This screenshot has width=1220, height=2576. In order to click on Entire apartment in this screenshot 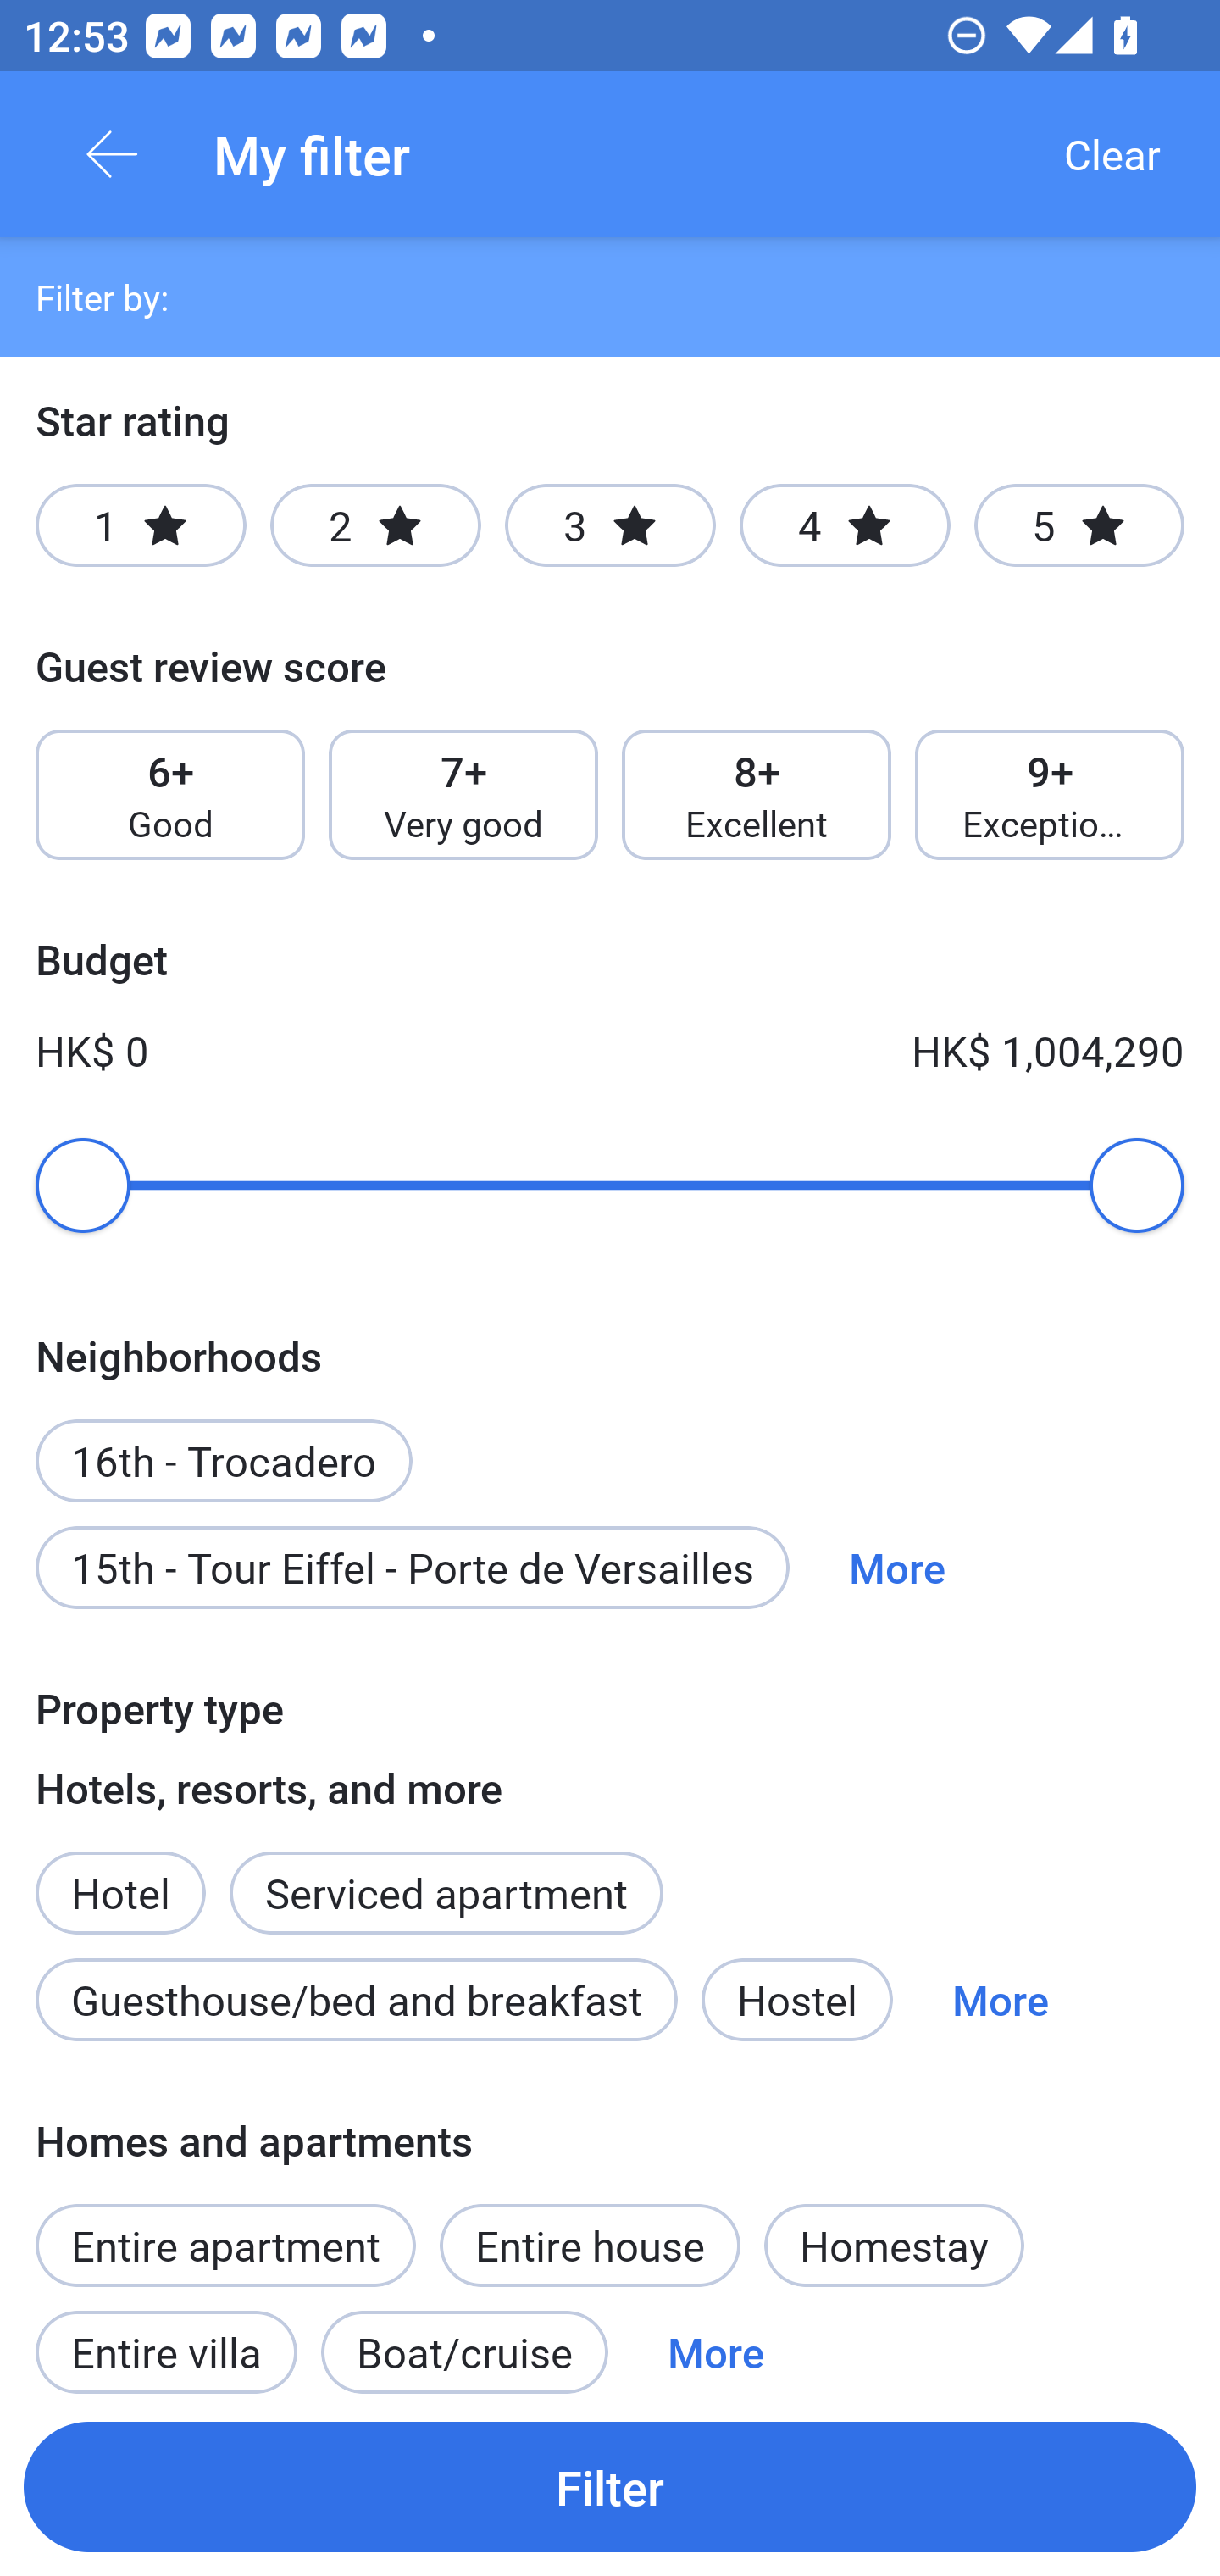, I will do `click(225, 2244)`.